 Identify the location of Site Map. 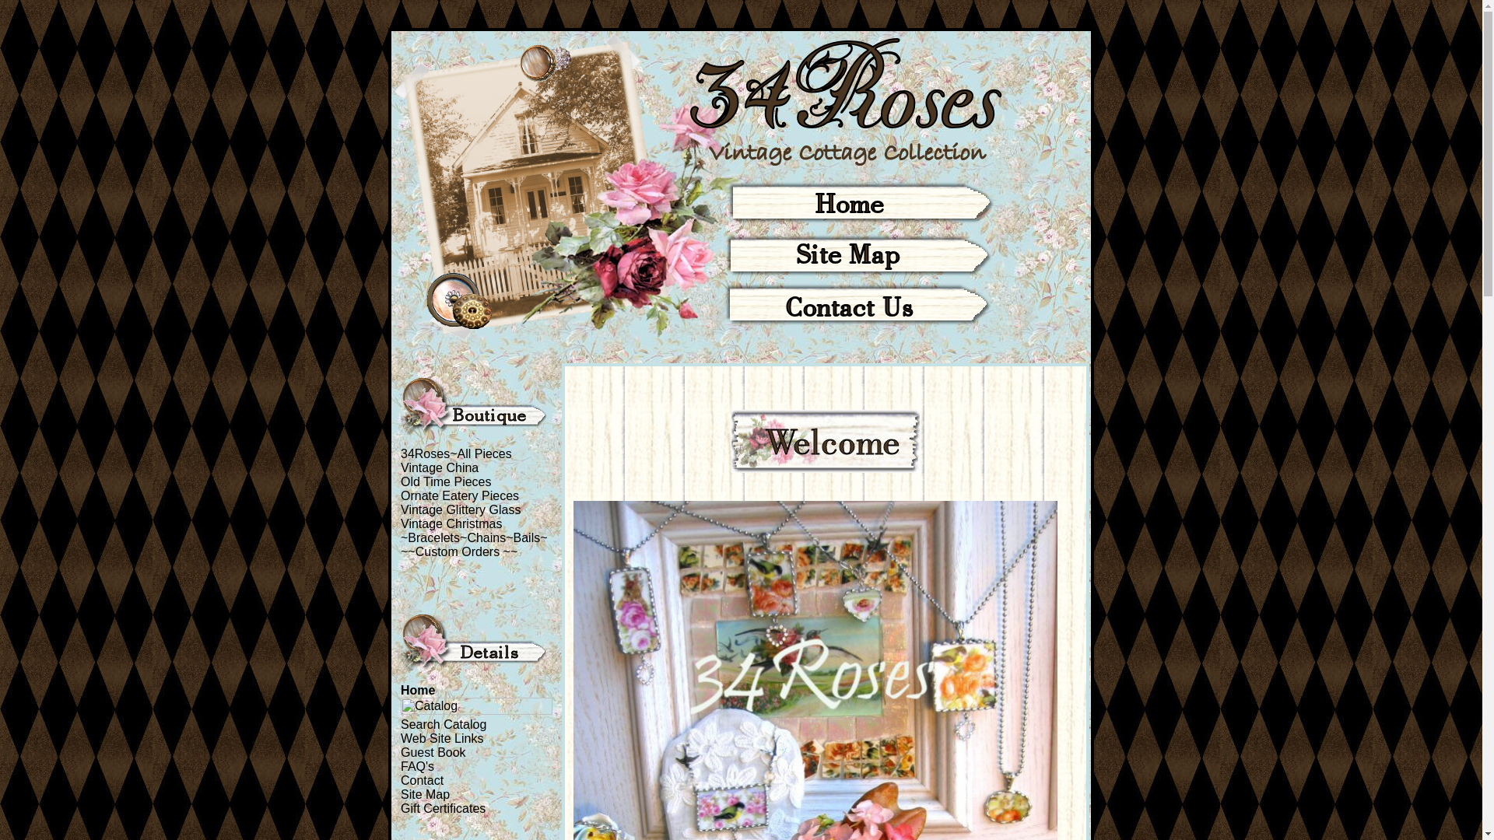
(425, 795).